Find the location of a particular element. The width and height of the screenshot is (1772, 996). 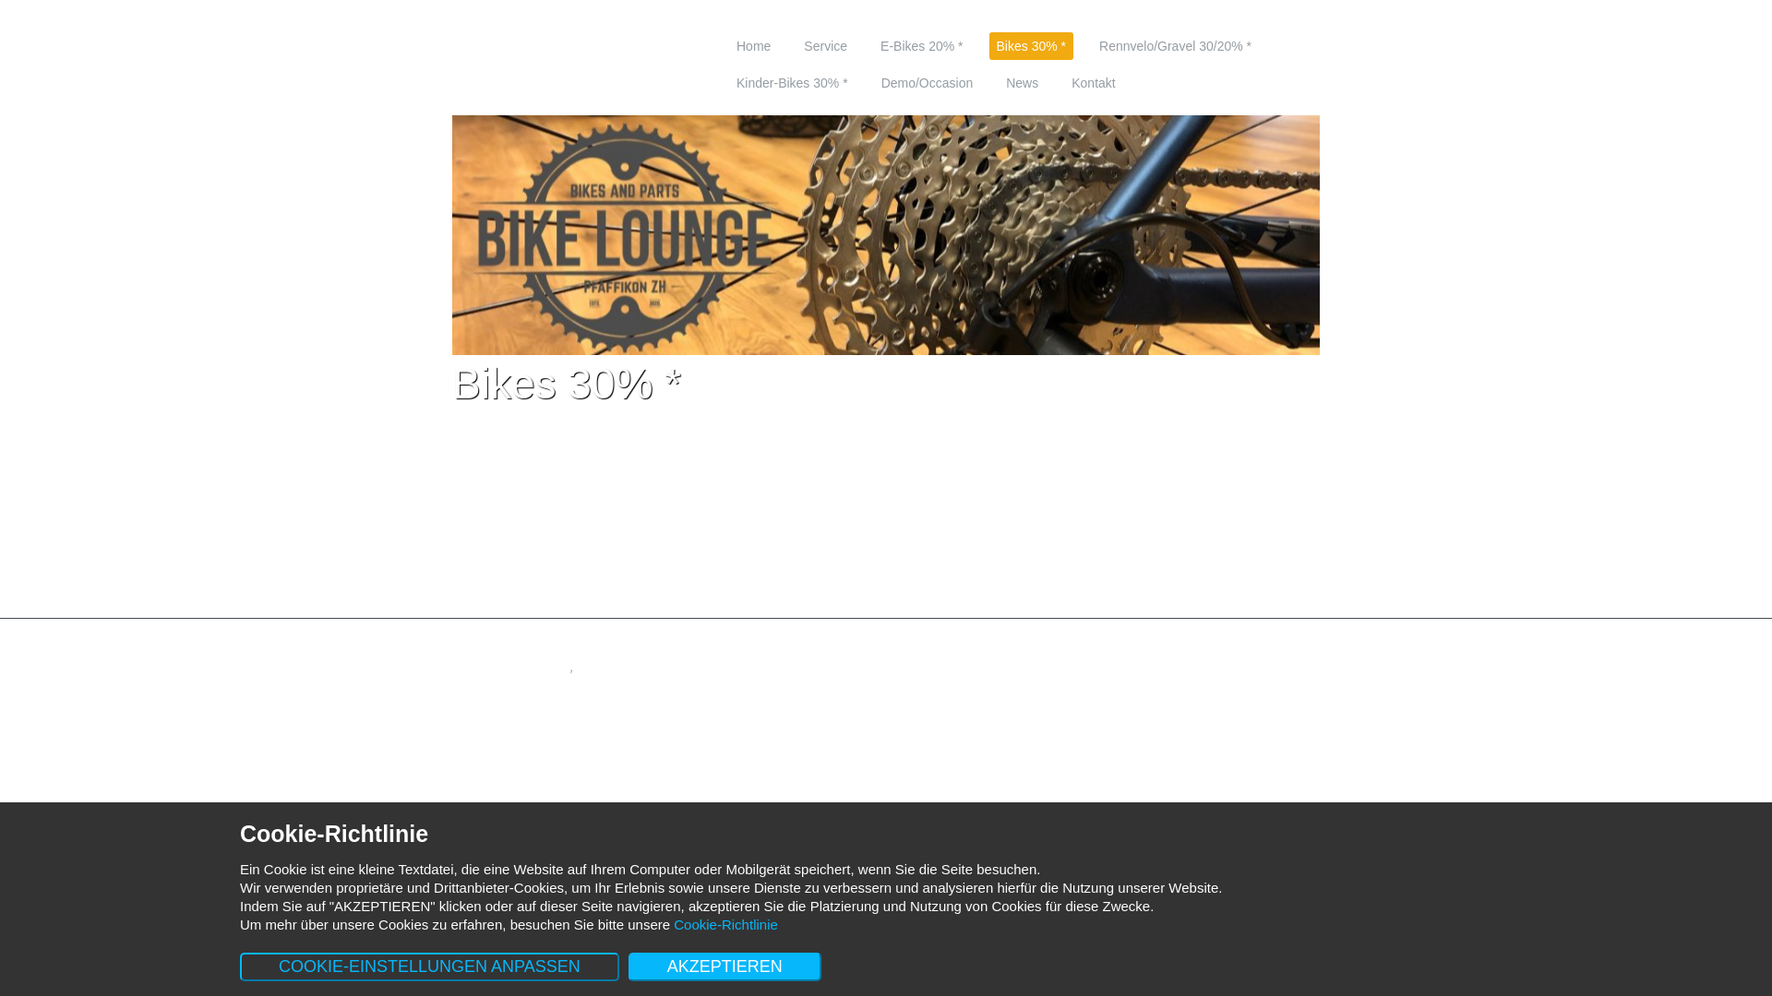

Bremse vorne Shimano SLX 4Kolben 203mm is located at coordinates (889, 601).